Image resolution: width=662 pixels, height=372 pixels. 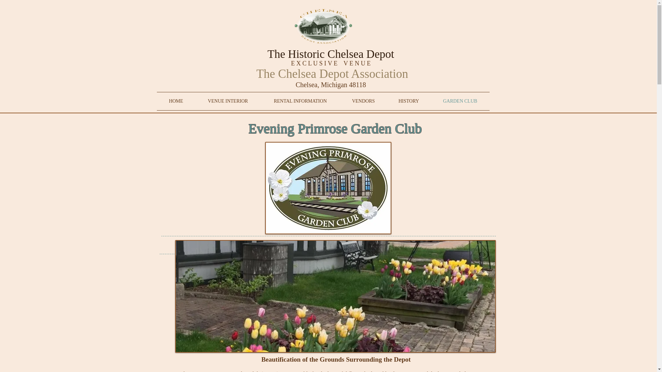 I want to click on HISTORY, so click(x=409, y=101).